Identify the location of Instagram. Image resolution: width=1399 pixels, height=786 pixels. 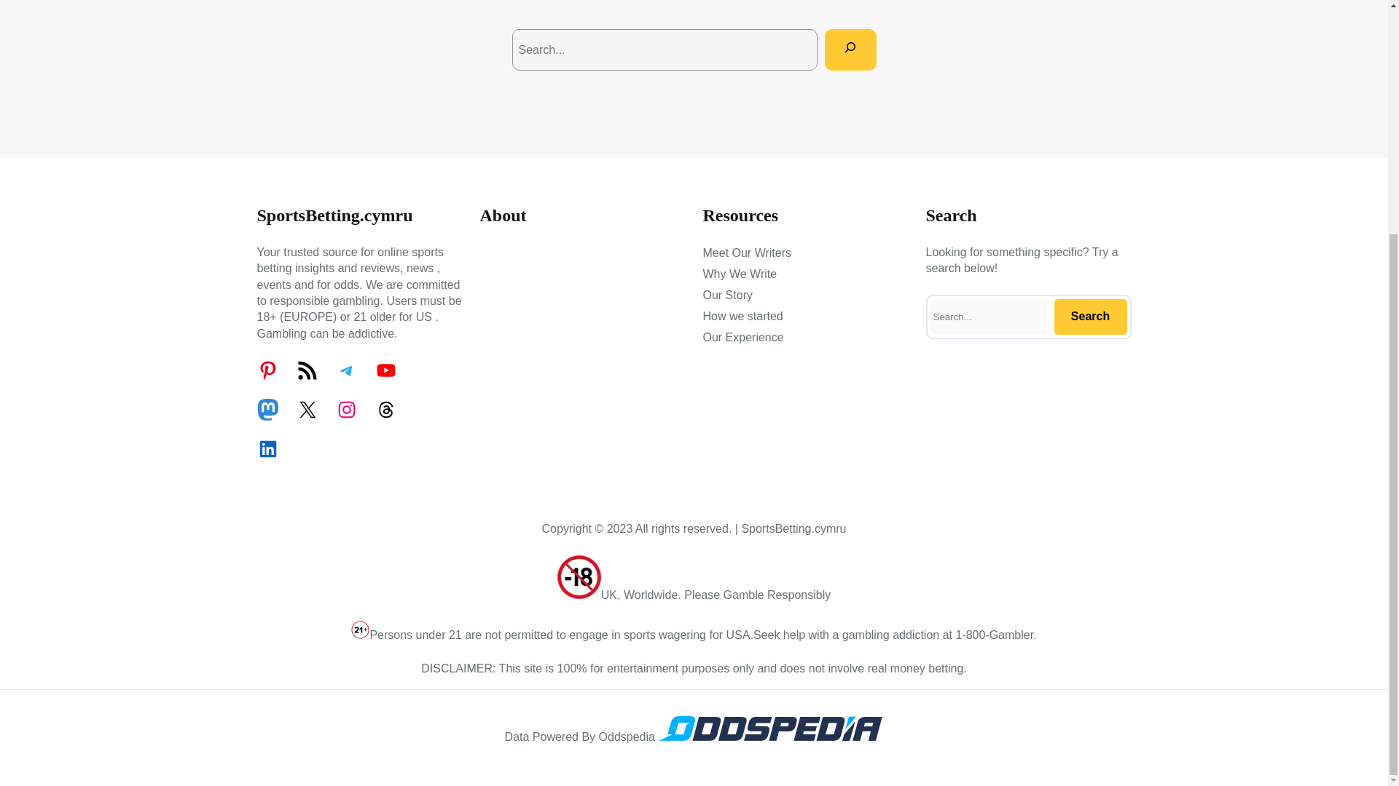
(345, 409).